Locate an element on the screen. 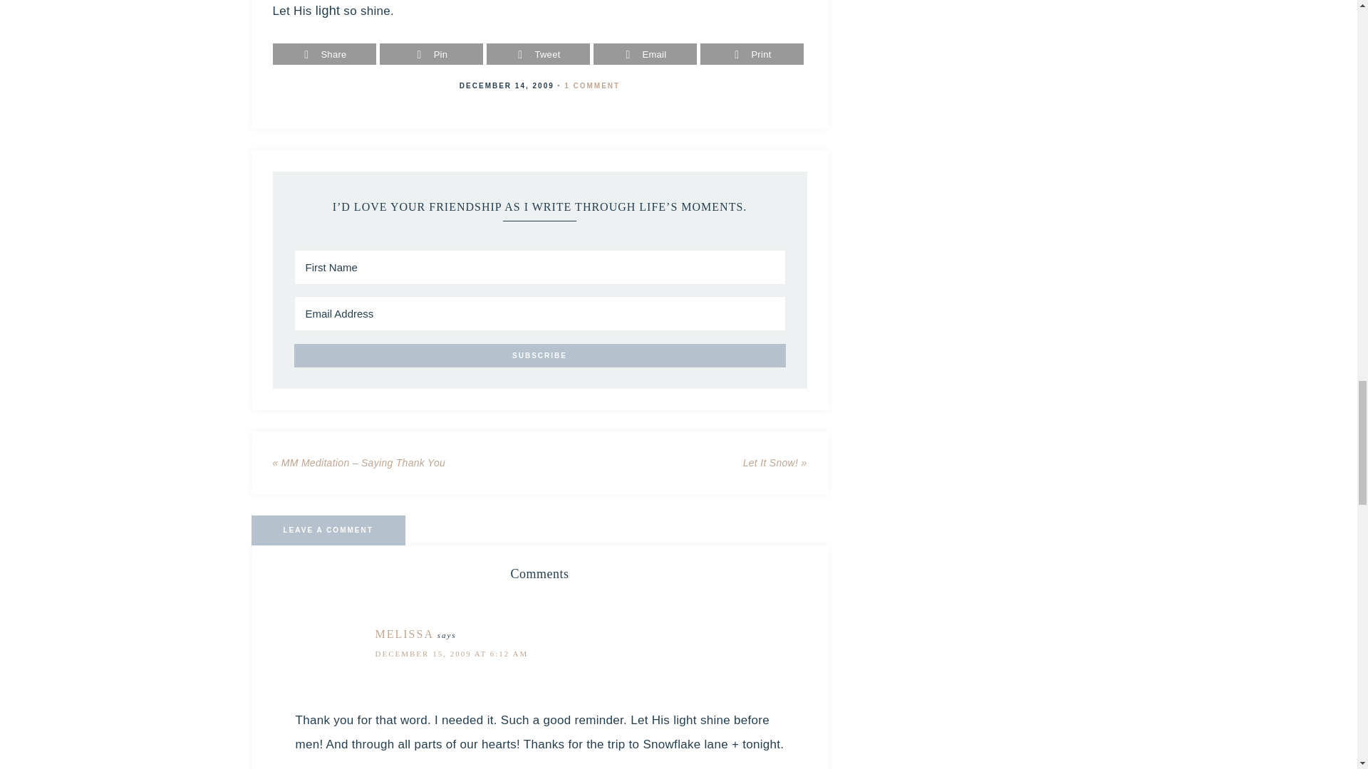  Tweet is located at coordinates (538, 54).